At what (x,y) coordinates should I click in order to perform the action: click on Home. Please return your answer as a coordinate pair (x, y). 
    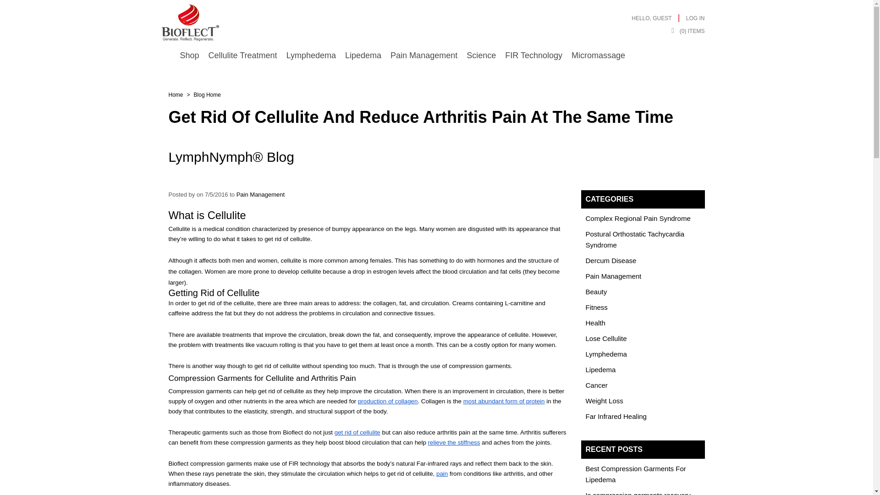
    Looking at the image, I should click on (176, 94).